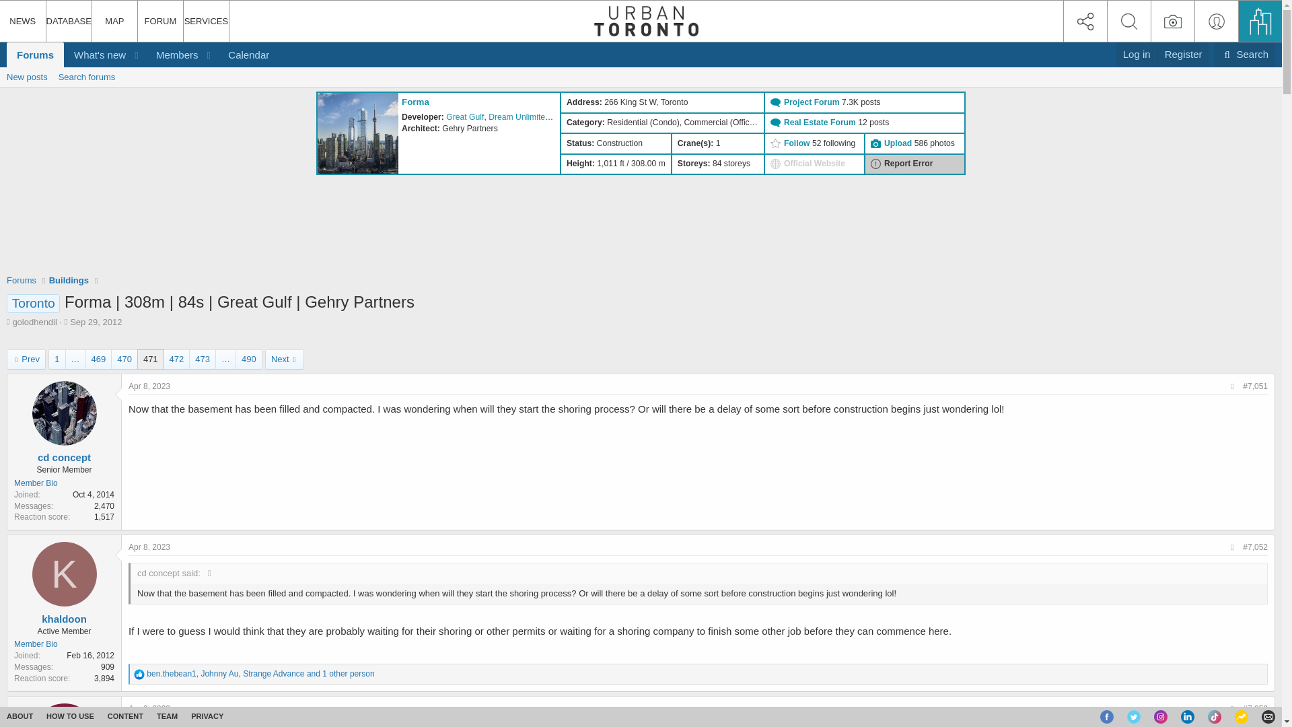 Image resolution: width=1292 pixels, height=727 pixels. I want to click on Upload, so click(899, 143).